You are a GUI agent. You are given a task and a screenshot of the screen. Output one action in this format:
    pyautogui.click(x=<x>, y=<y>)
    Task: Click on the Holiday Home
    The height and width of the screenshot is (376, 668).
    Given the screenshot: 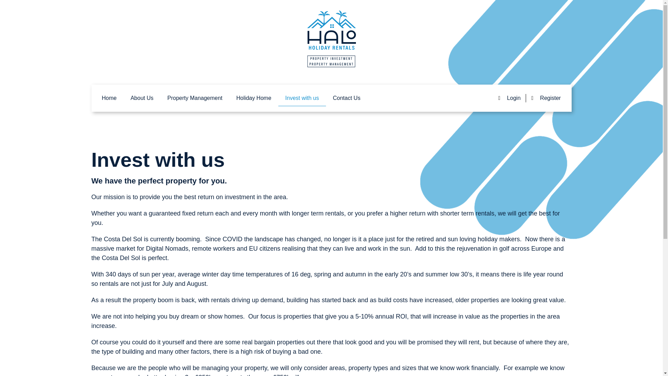 What is the action you would take?
    pyautogui.click(x=253, y=98)
    